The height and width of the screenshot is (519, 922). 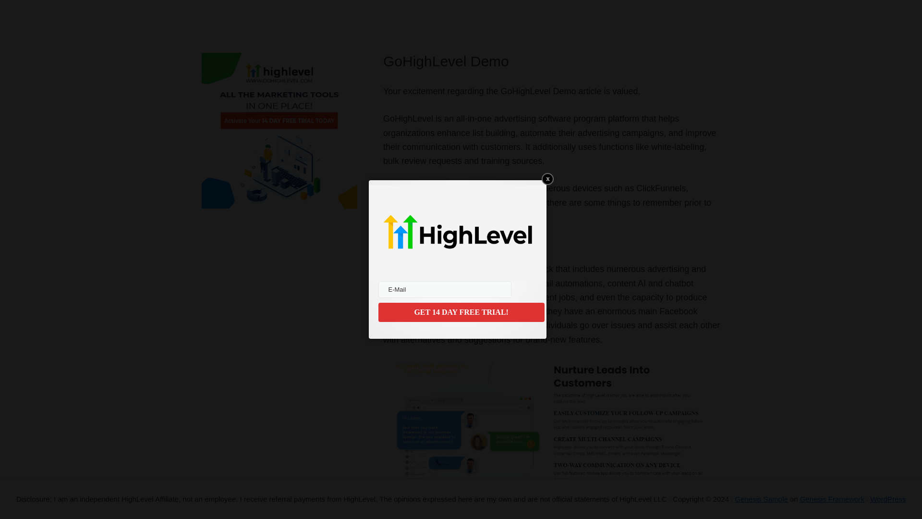 I want to click on GET 14 DAY FREE TRIAL!, so click(x=461, y=312).